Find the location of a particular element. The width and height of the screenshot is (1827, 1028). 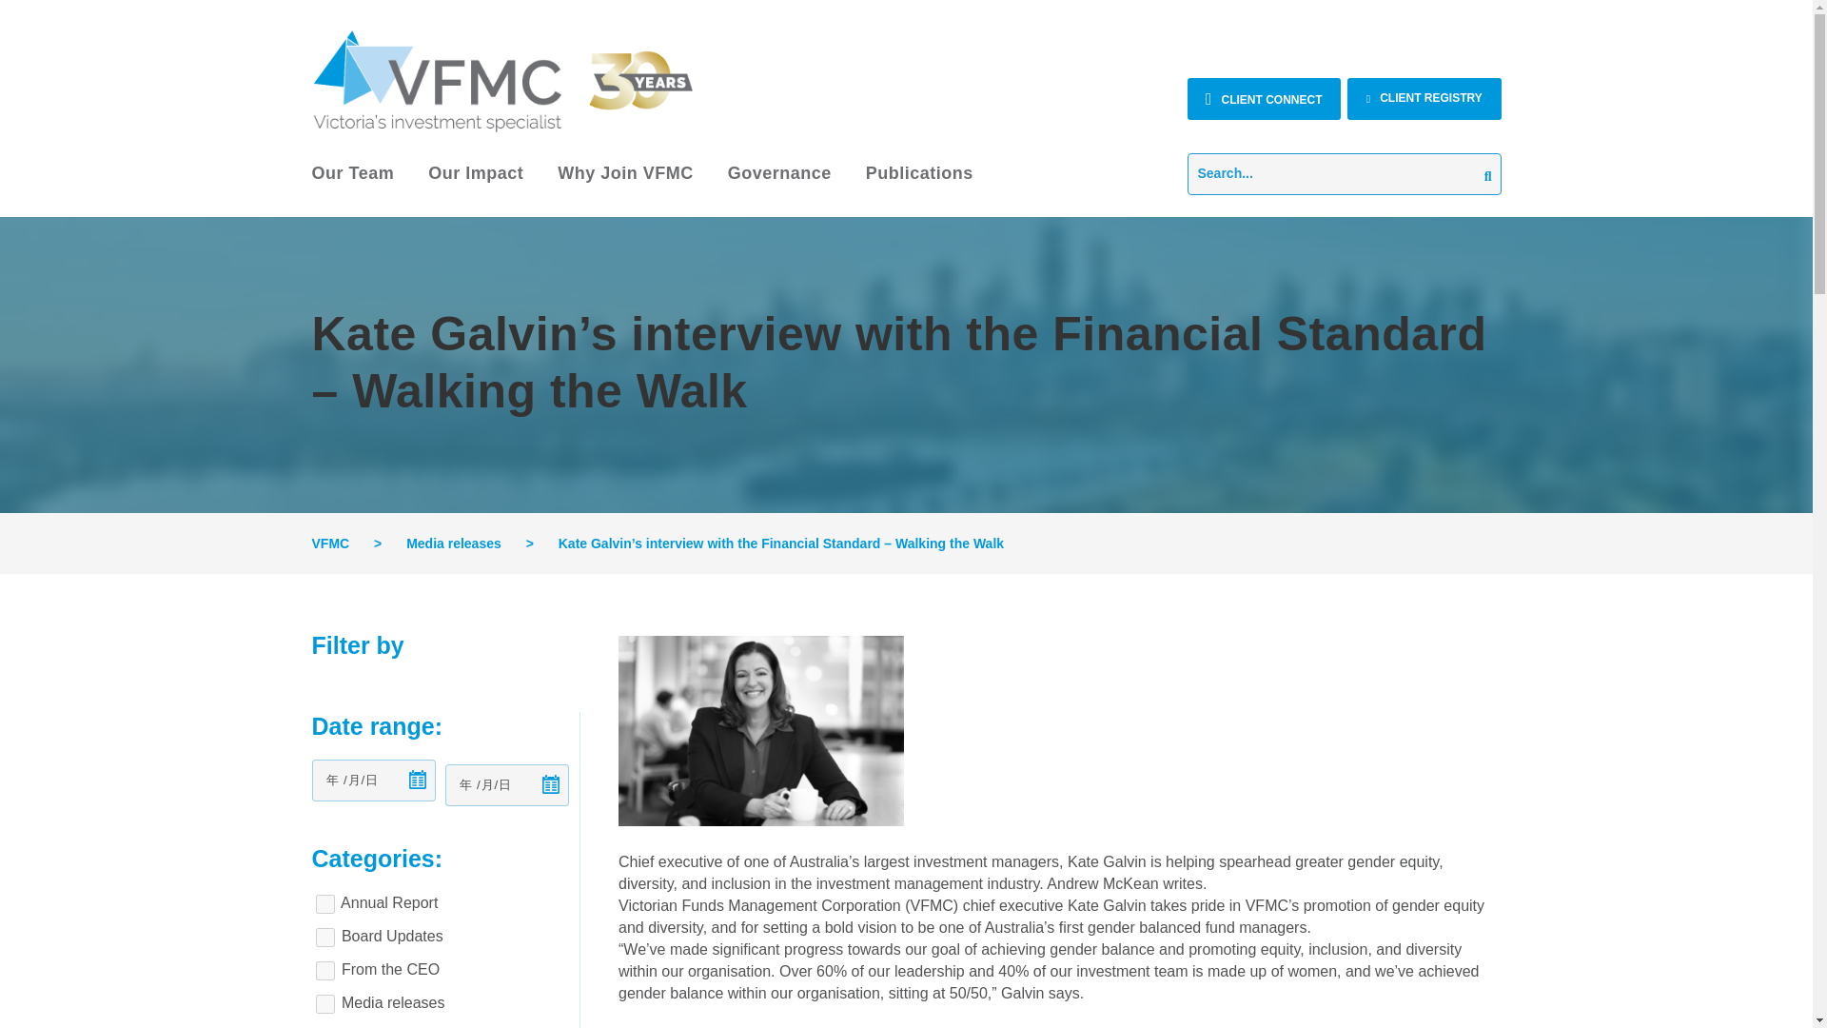

CLIENT REGISTRY is located at coordinates (1424, 99).